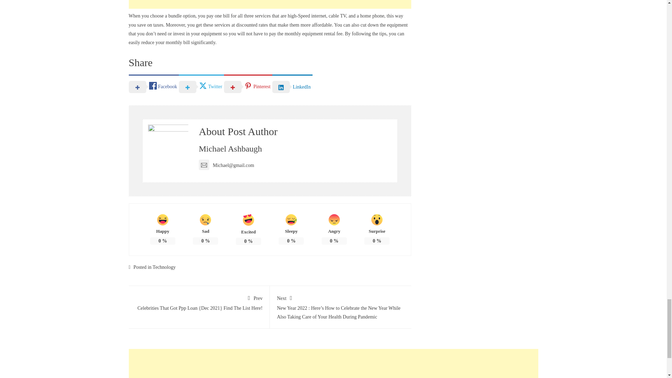 The image size is (672, 378). I want to click on LinkedIn, so click(292, 86).